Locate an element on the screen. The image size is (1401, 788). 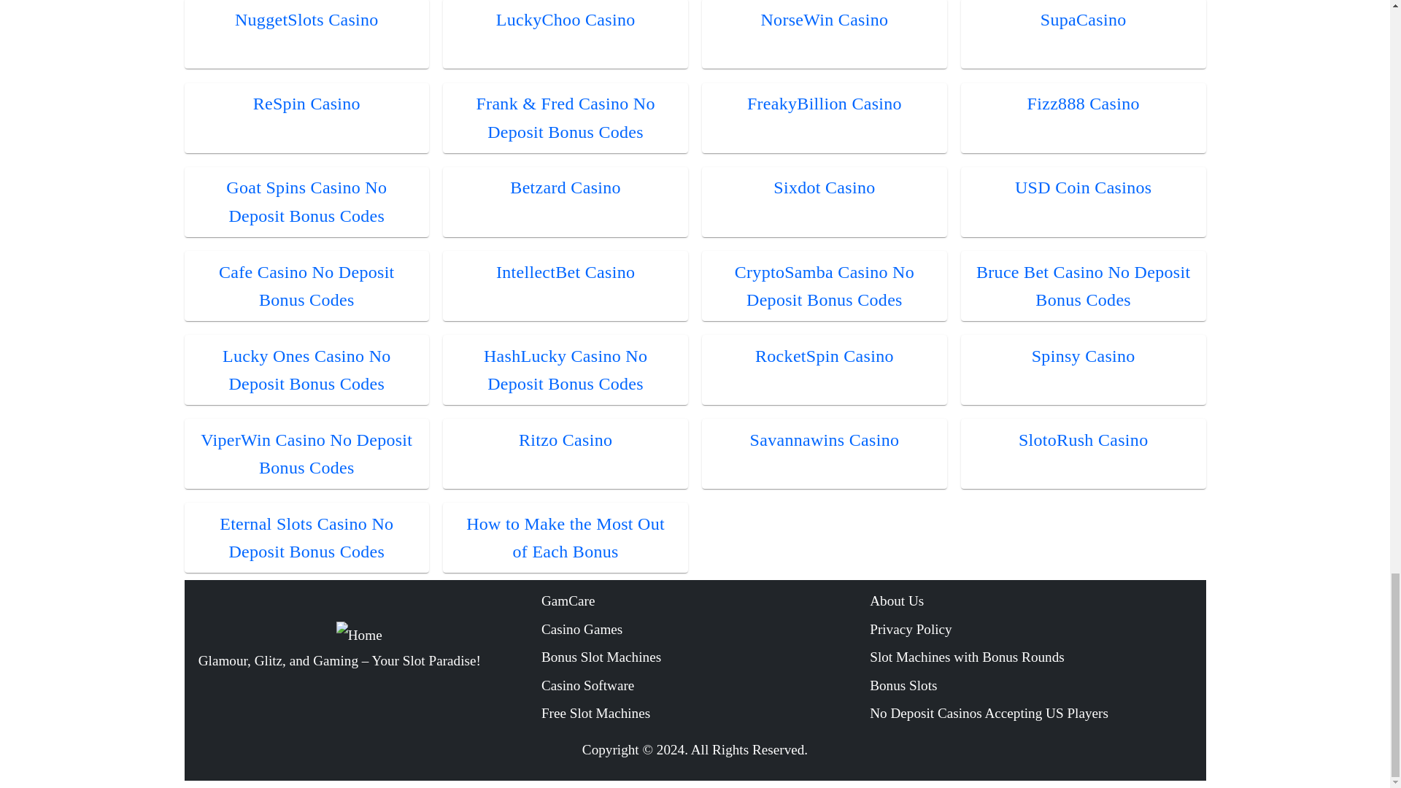
IntellectBet Casino is located at coordinates (565, 271).